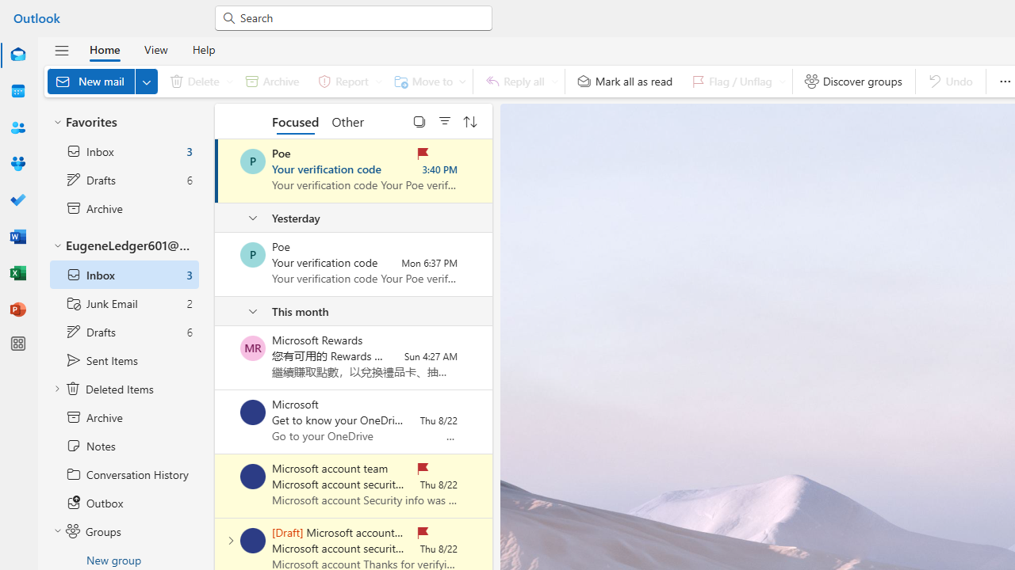 The width and height of the screenshot is (1015, 570). I want to click on Junk Email 2 items, so click(124, 303).